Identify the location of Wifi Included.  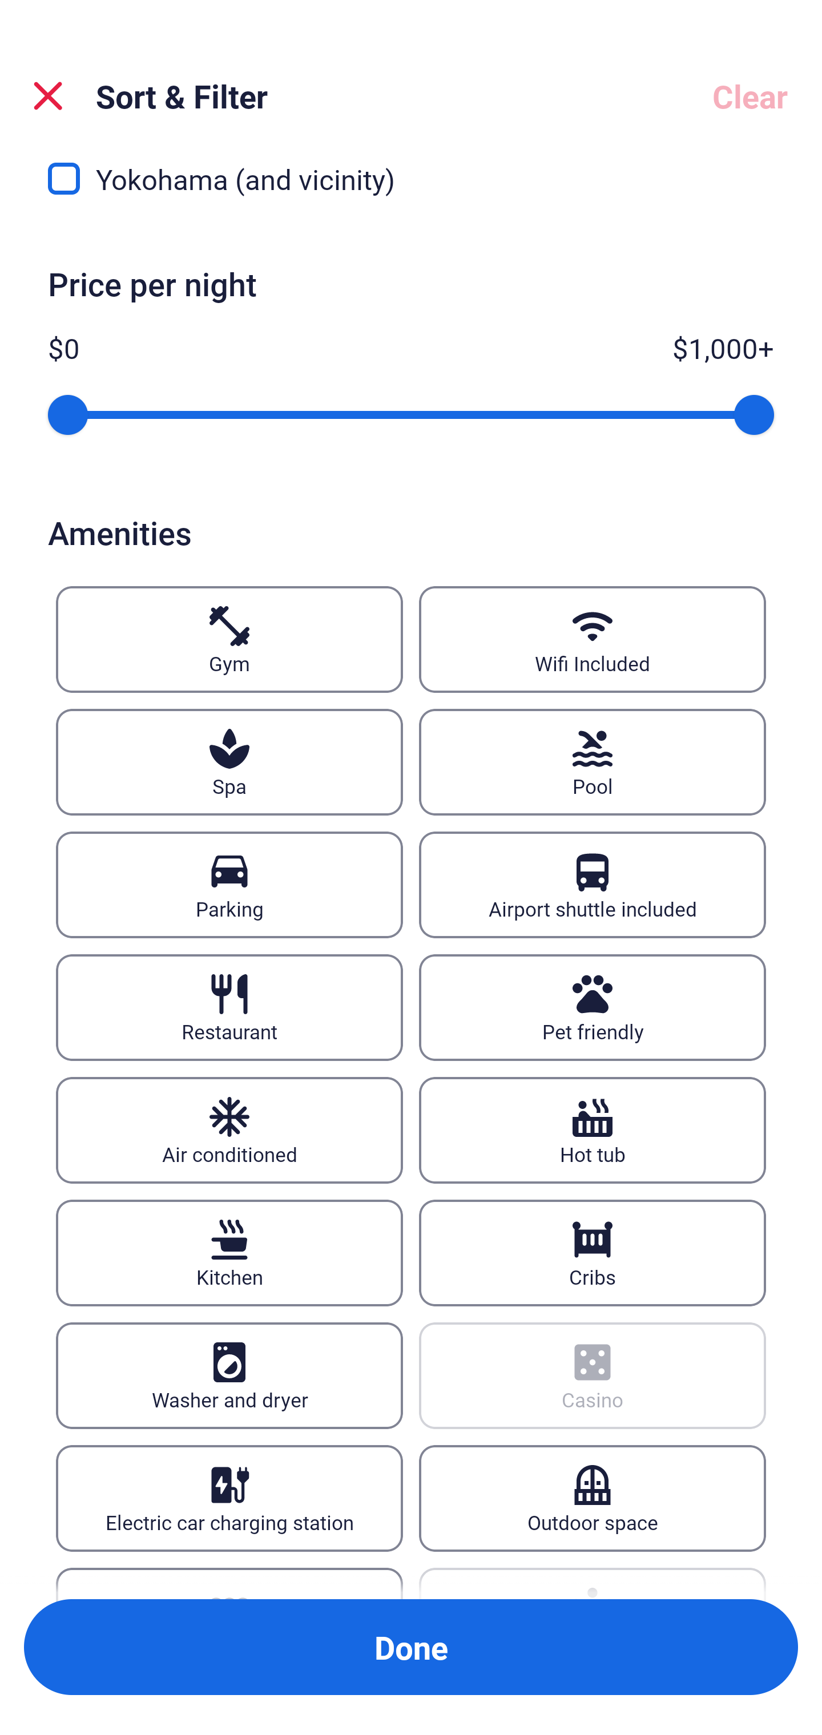
(593, 639).